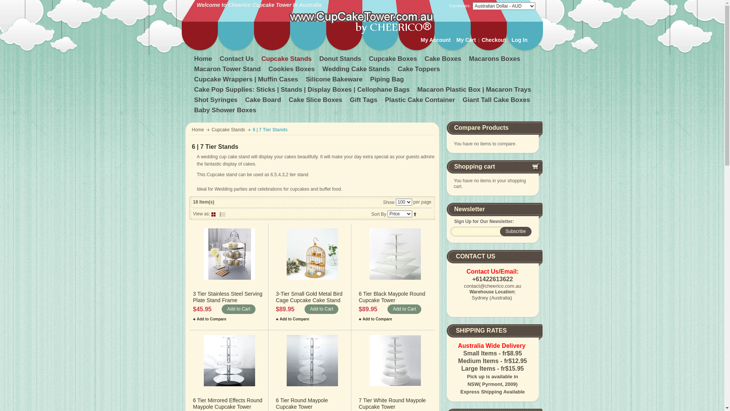 Image resolution: width=730 pixels, height=411 pixels. What do you see at coordinates (395, 361) in the screenshot?
I see `7 Tier White Round Maypole Cupcake Tower` at bounding box center [395, 361].